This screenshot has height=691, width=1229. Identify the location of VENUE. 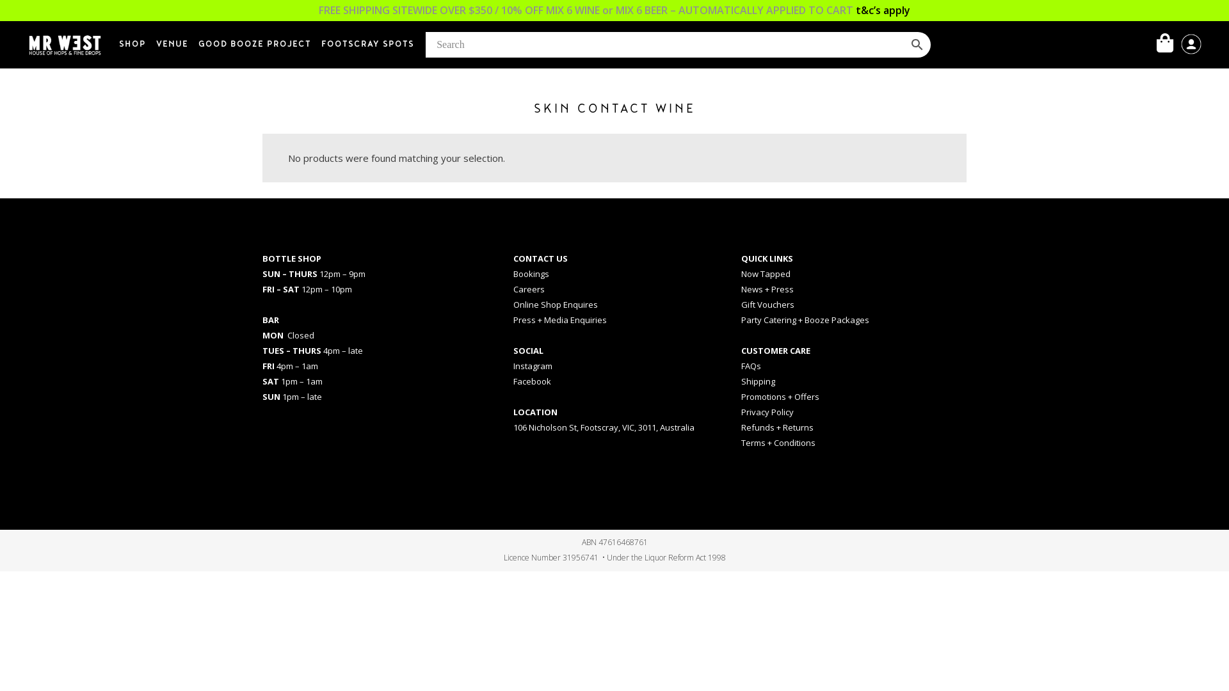
(172, 45).